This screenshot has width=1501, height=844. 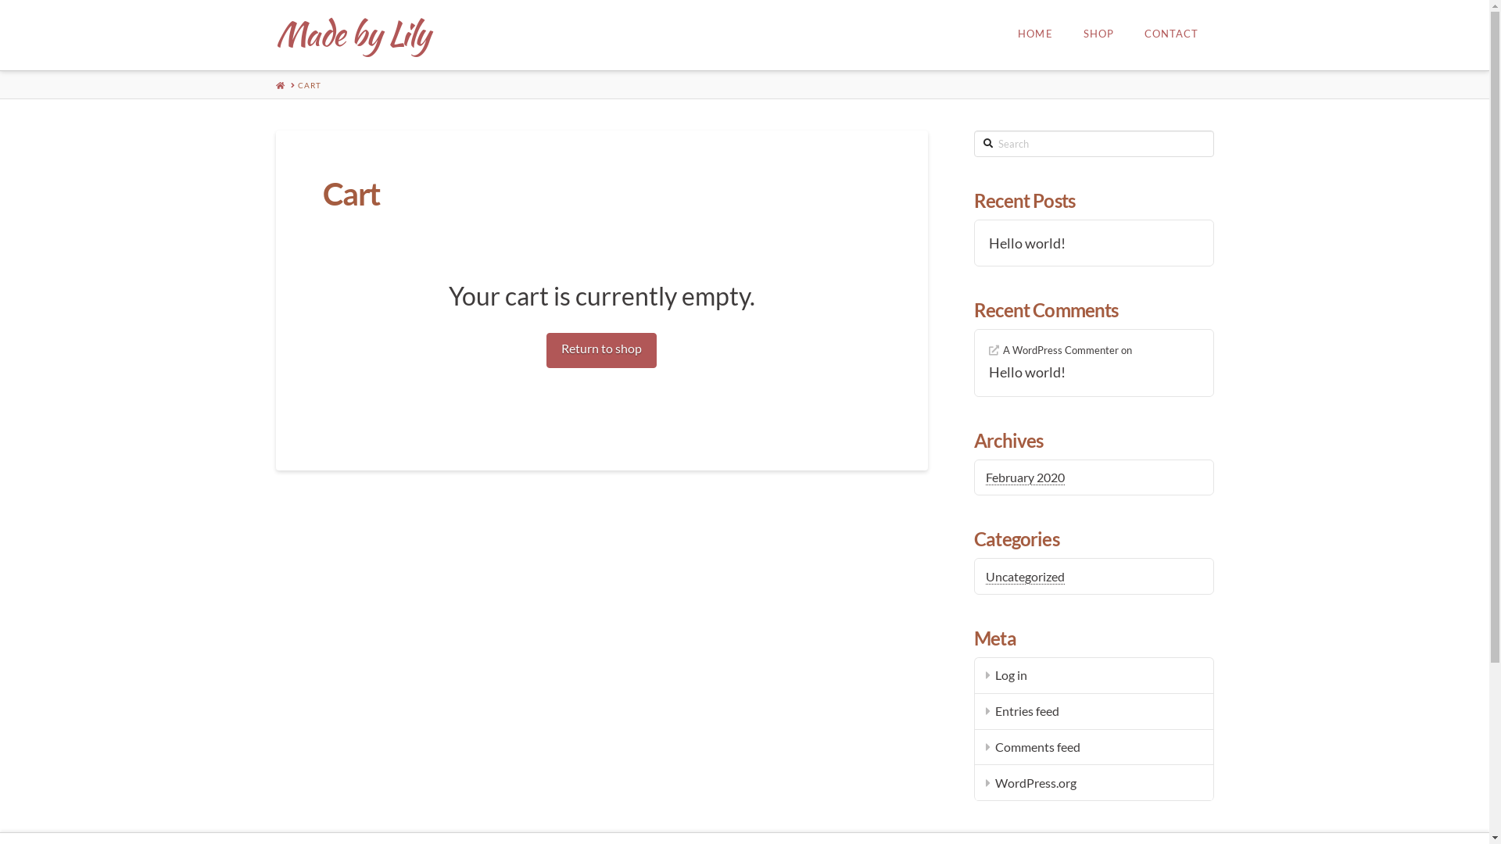 What do you see at coordinates (1098, 35) in the screenshot?
I see `SHOP` at bounding box center [1098, 35].